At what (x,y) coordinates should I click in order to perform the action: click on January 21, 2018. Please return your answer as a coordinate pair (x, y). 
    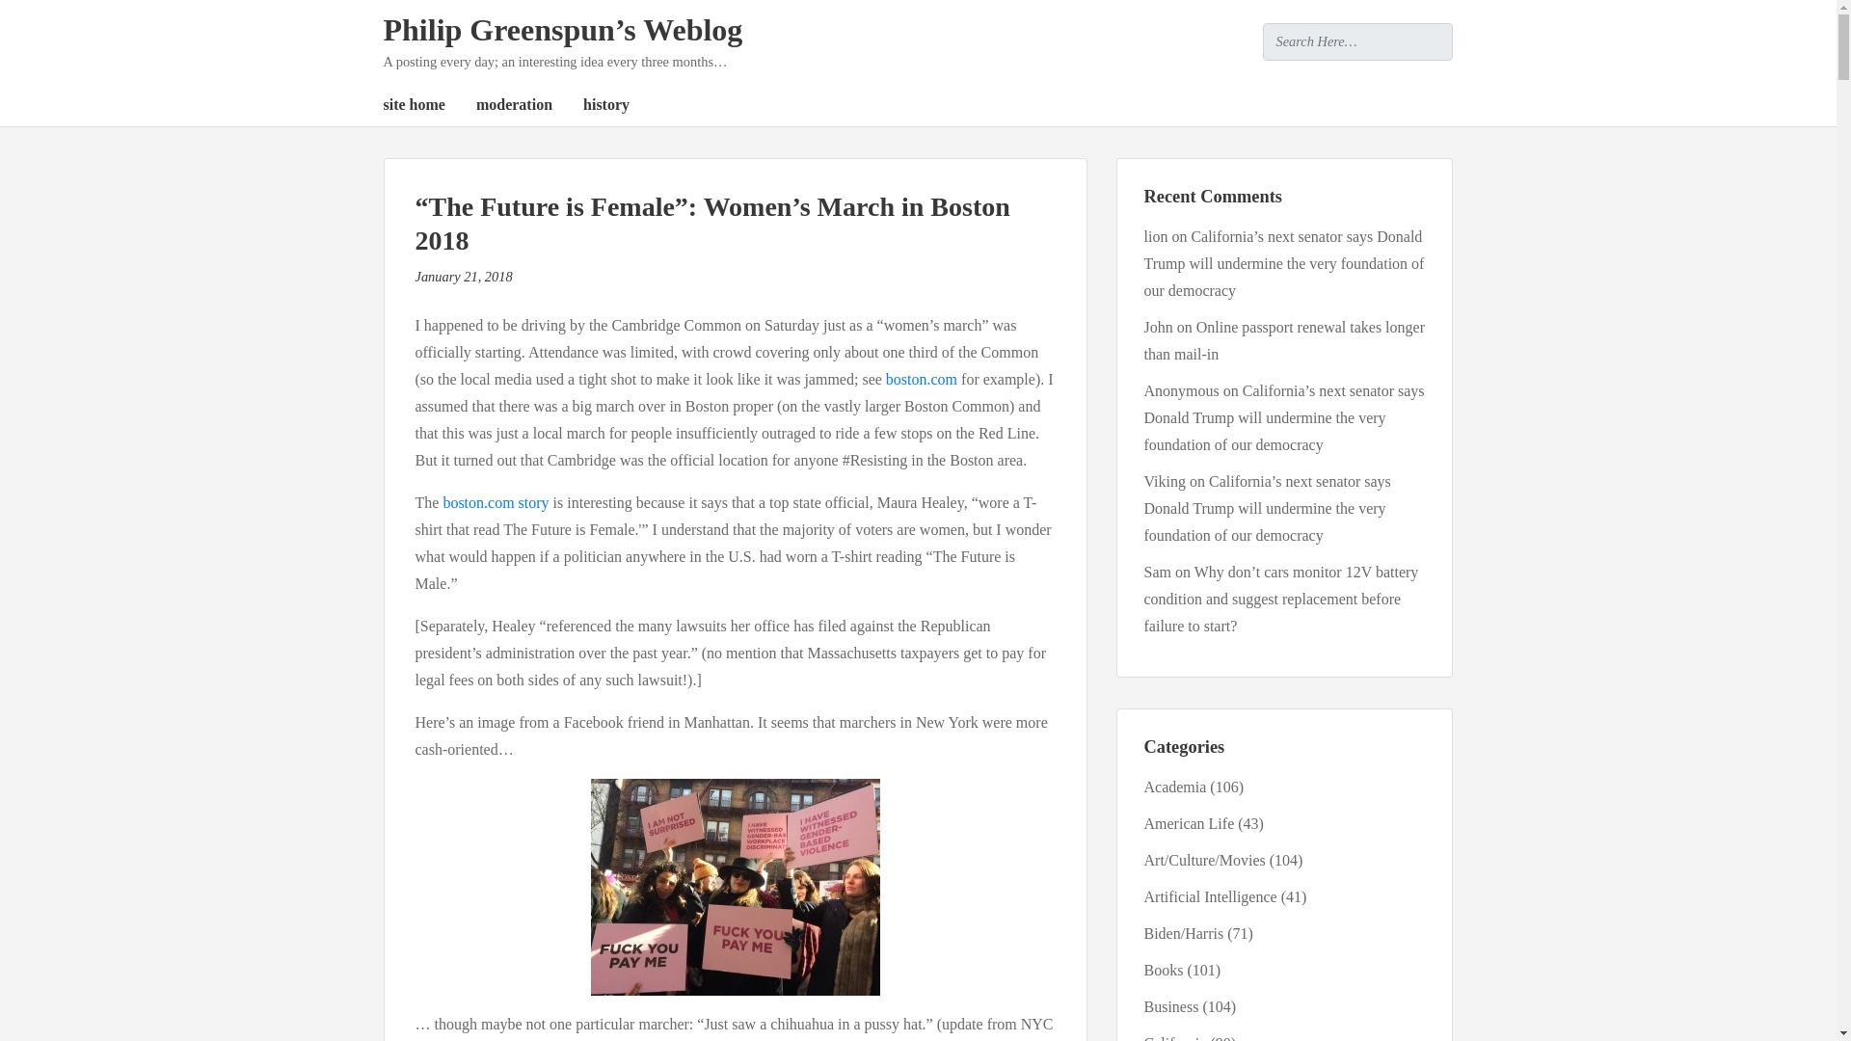
    Looking at the image, I should click on (463, 276).